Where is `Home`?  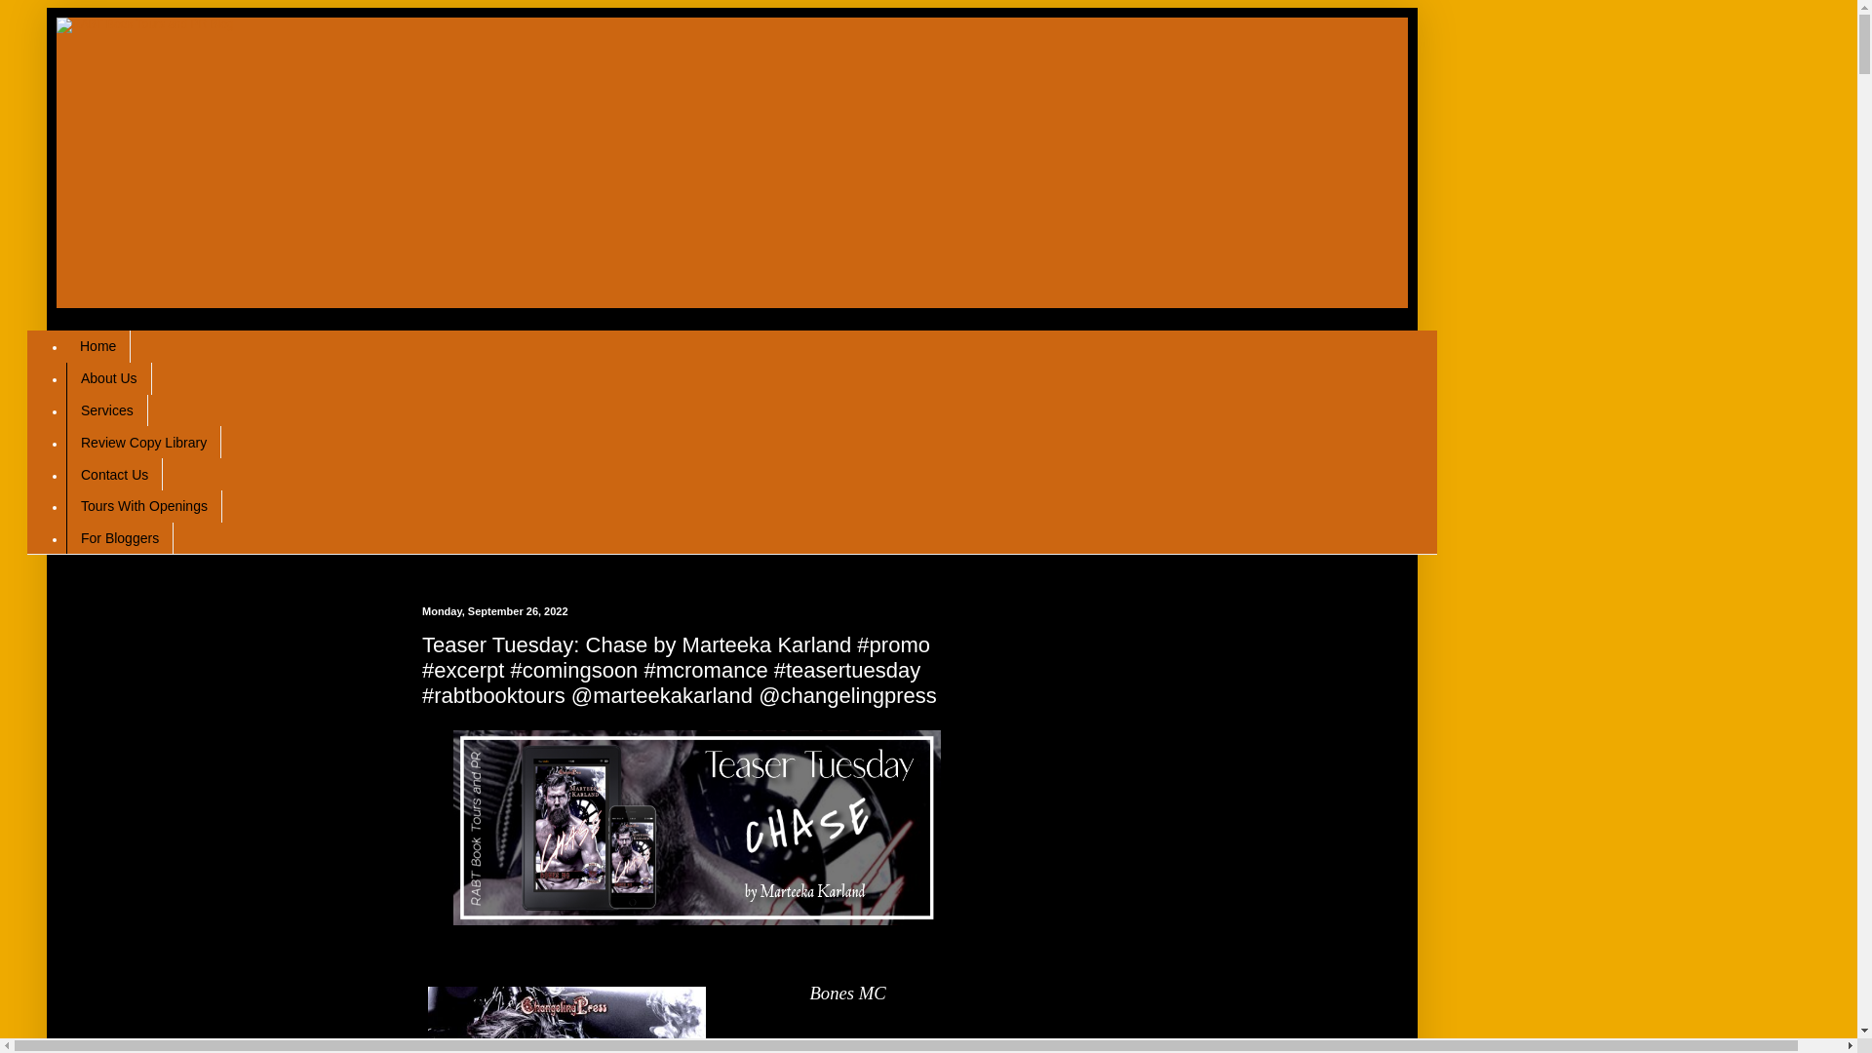
Home is located at coordinates (97, 346).